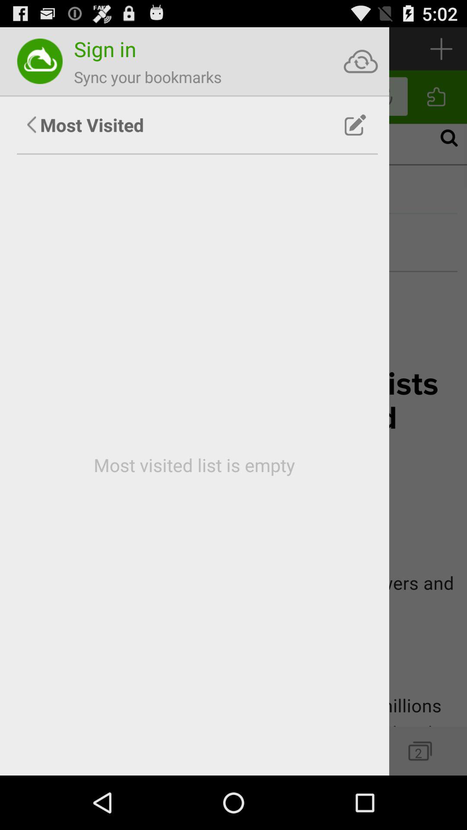 This screenshot has height=830, width=467. What do you see at coordinates (361, 61) in the screenshot?
I see `select refresh icon which is after sign in on the page` at bounding box center [361, 61].